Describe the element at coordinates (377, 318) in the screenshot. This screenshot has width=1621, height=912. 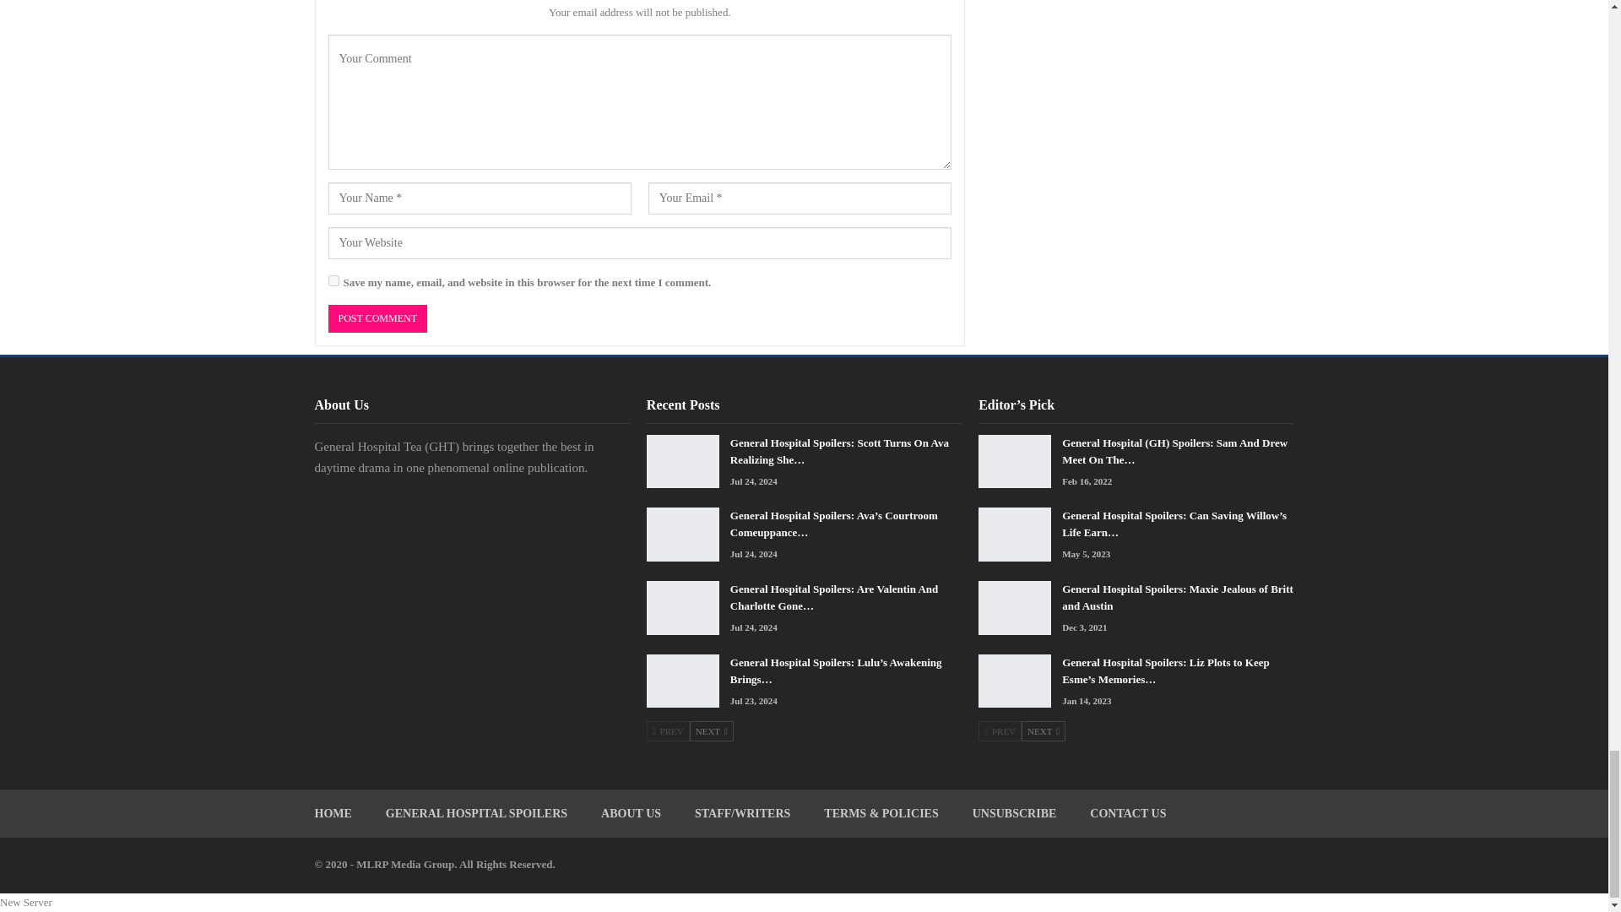
I see `Post Comment` at that location.